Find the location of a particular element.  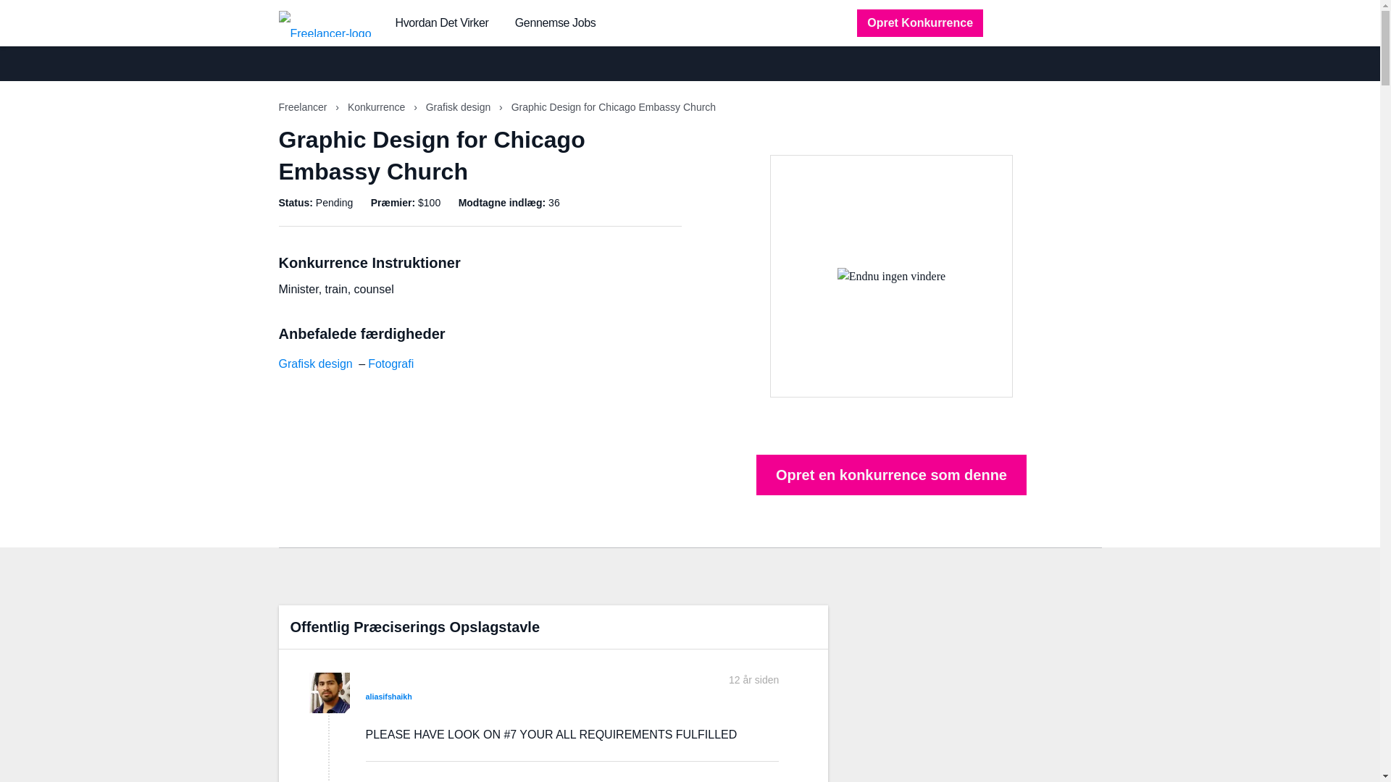

Fotografi is located at coordinates (390, 363).